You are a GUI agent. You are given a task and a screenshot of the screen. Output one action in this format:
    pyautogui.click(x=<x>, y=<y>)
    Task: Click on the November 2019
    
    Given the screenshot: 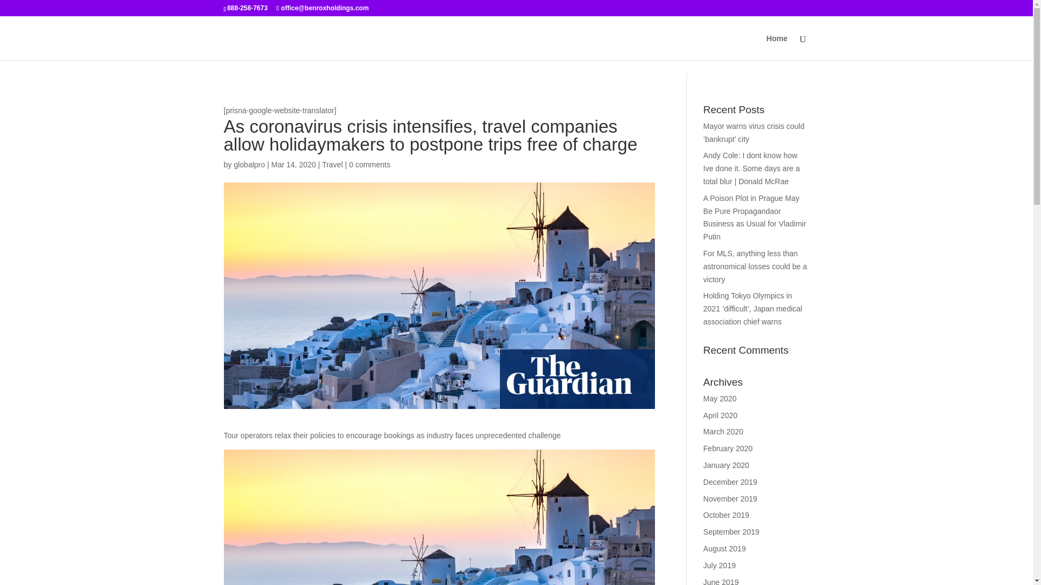 What is the action you would take?
    pyautogui.click(x=730, y=498)
    